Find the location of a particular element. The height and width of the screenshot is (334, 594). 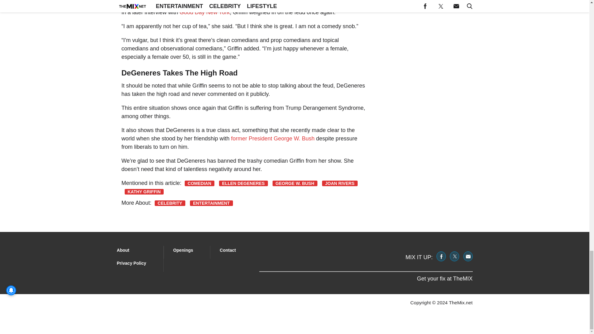

GEORGE W. BUSH is located at coordinates (295, 183).